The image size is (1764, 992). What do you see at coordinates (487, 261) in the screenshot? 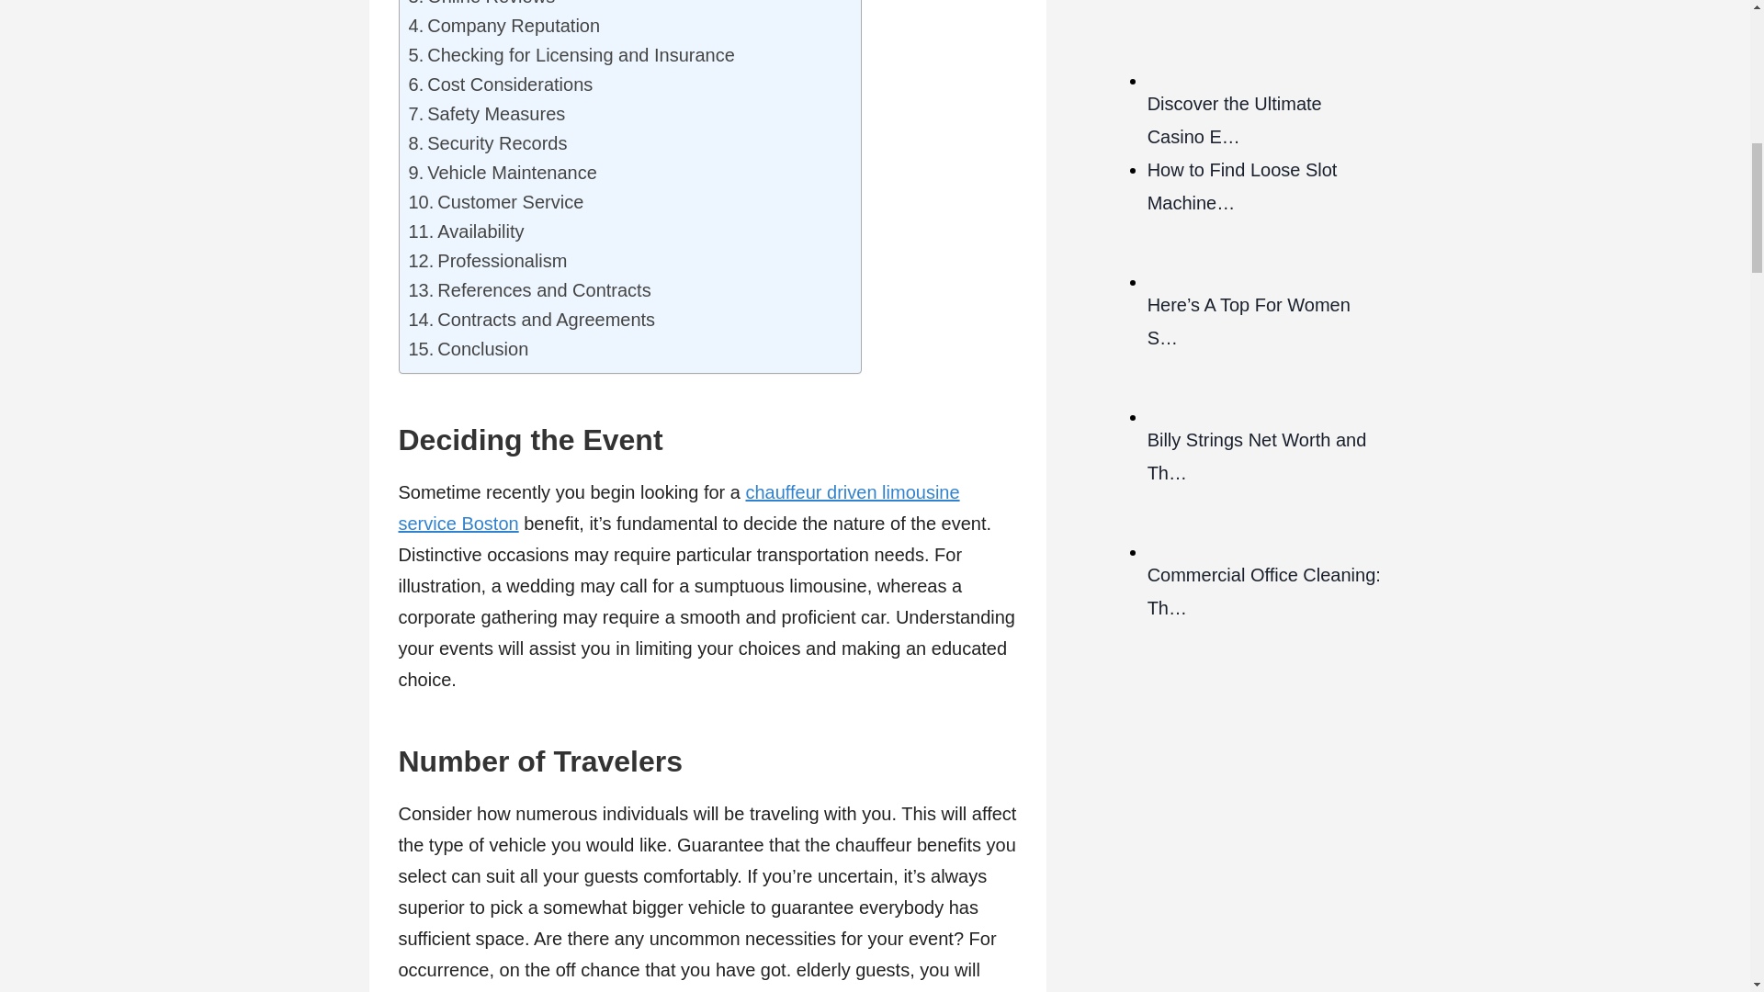
I see `Professionalism` at bounding box center [487, 261].